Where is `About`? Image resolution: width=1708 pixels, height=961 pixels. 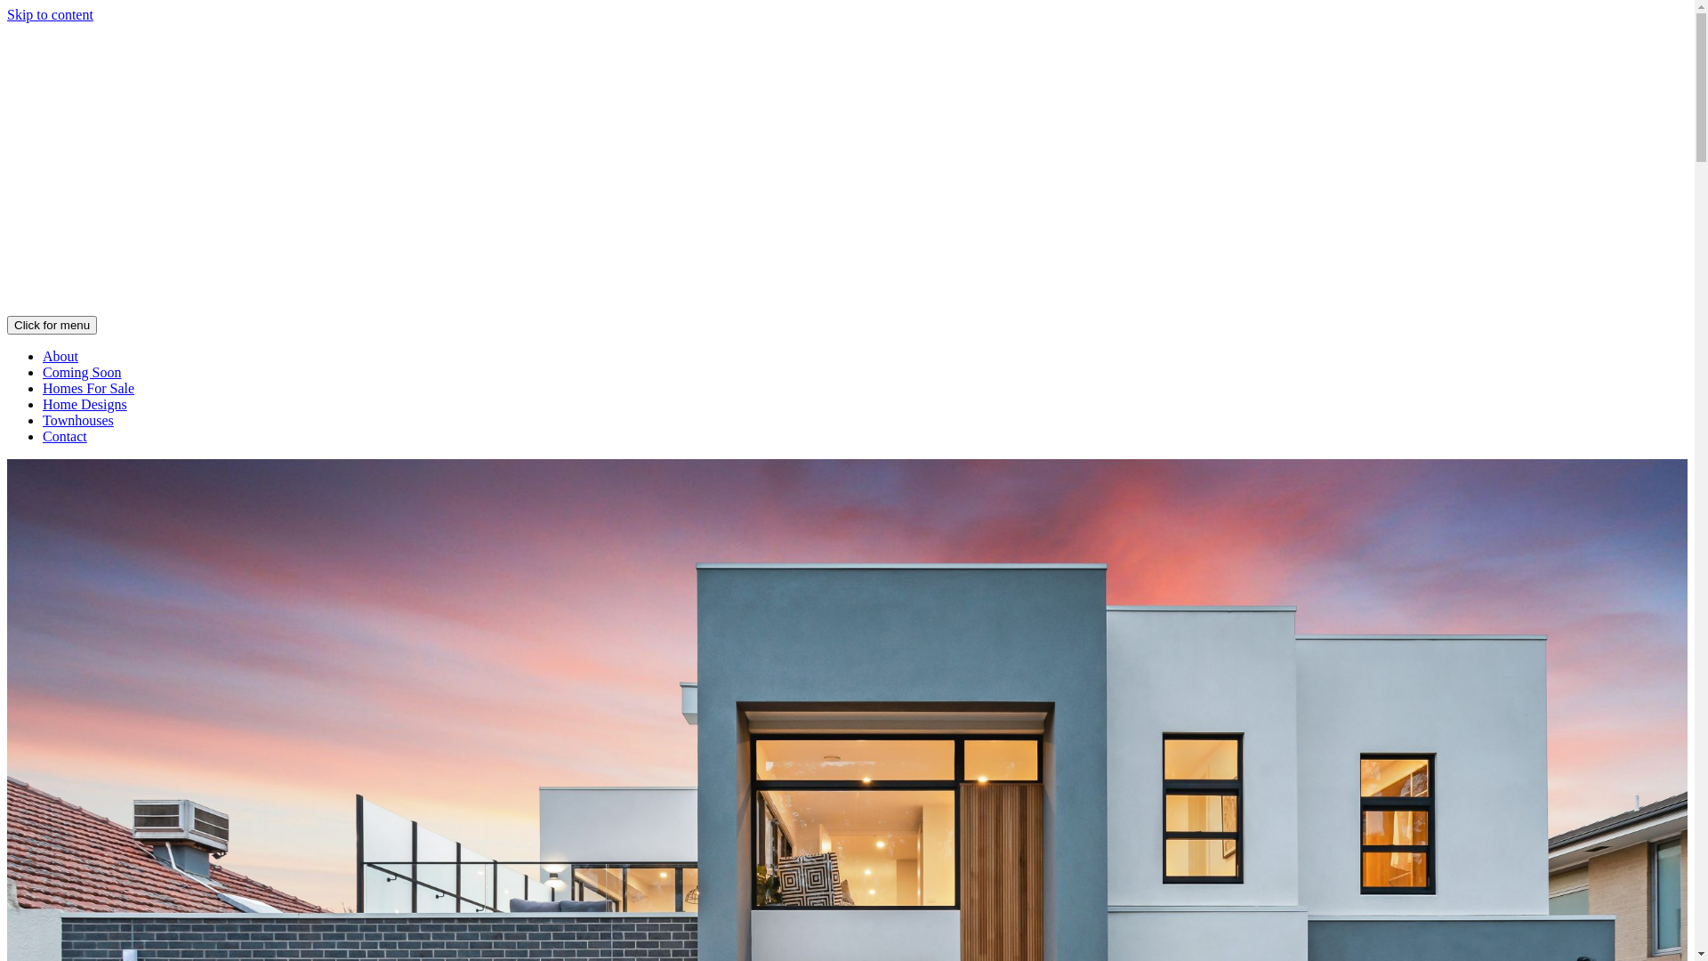
About is located at coordinates (60, 356).